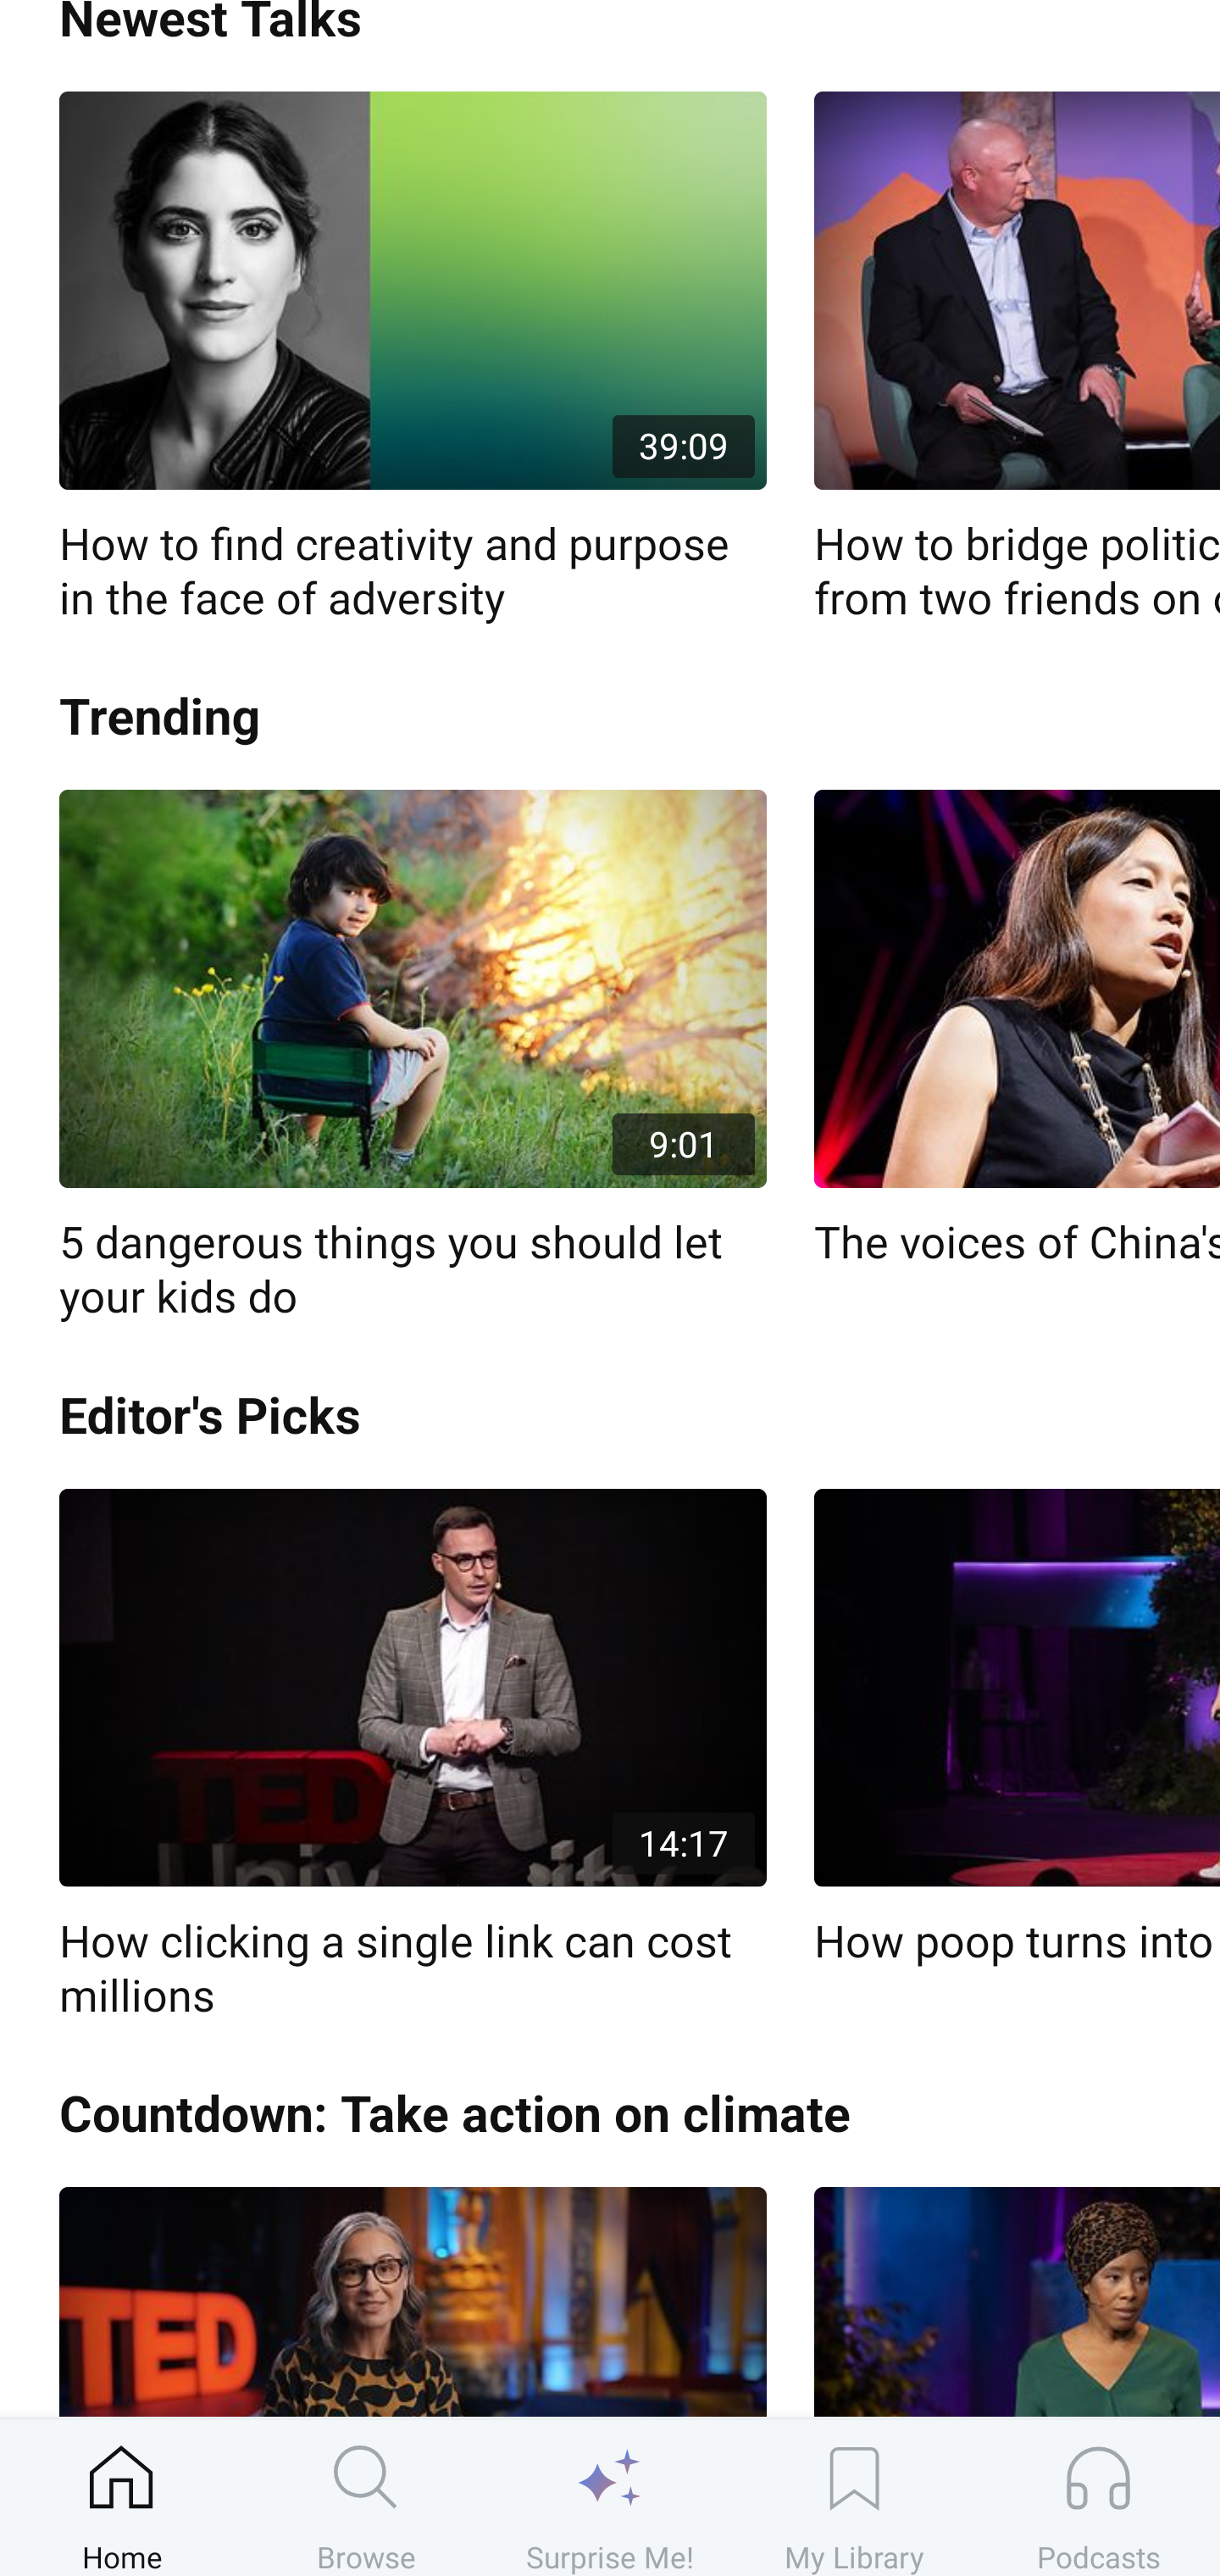 The height and width of the screenshot is (2576, 1220). What do you see at coordinates (854, 2497) in the screenshot?
I see `My Library` at bounding box center [854, 2497].